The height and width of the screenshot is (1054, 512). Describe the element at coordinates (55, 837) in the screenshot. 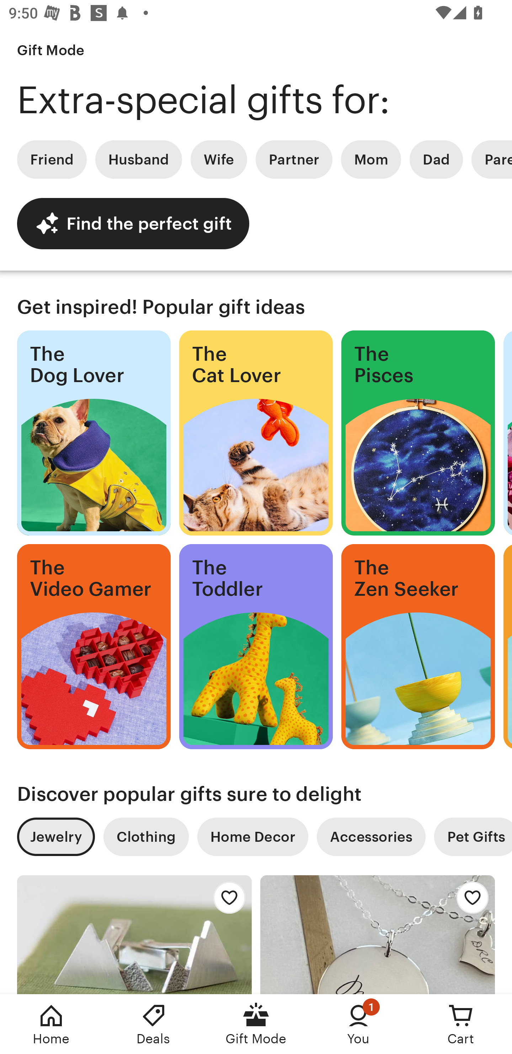

I see `Jewelry` at that location.